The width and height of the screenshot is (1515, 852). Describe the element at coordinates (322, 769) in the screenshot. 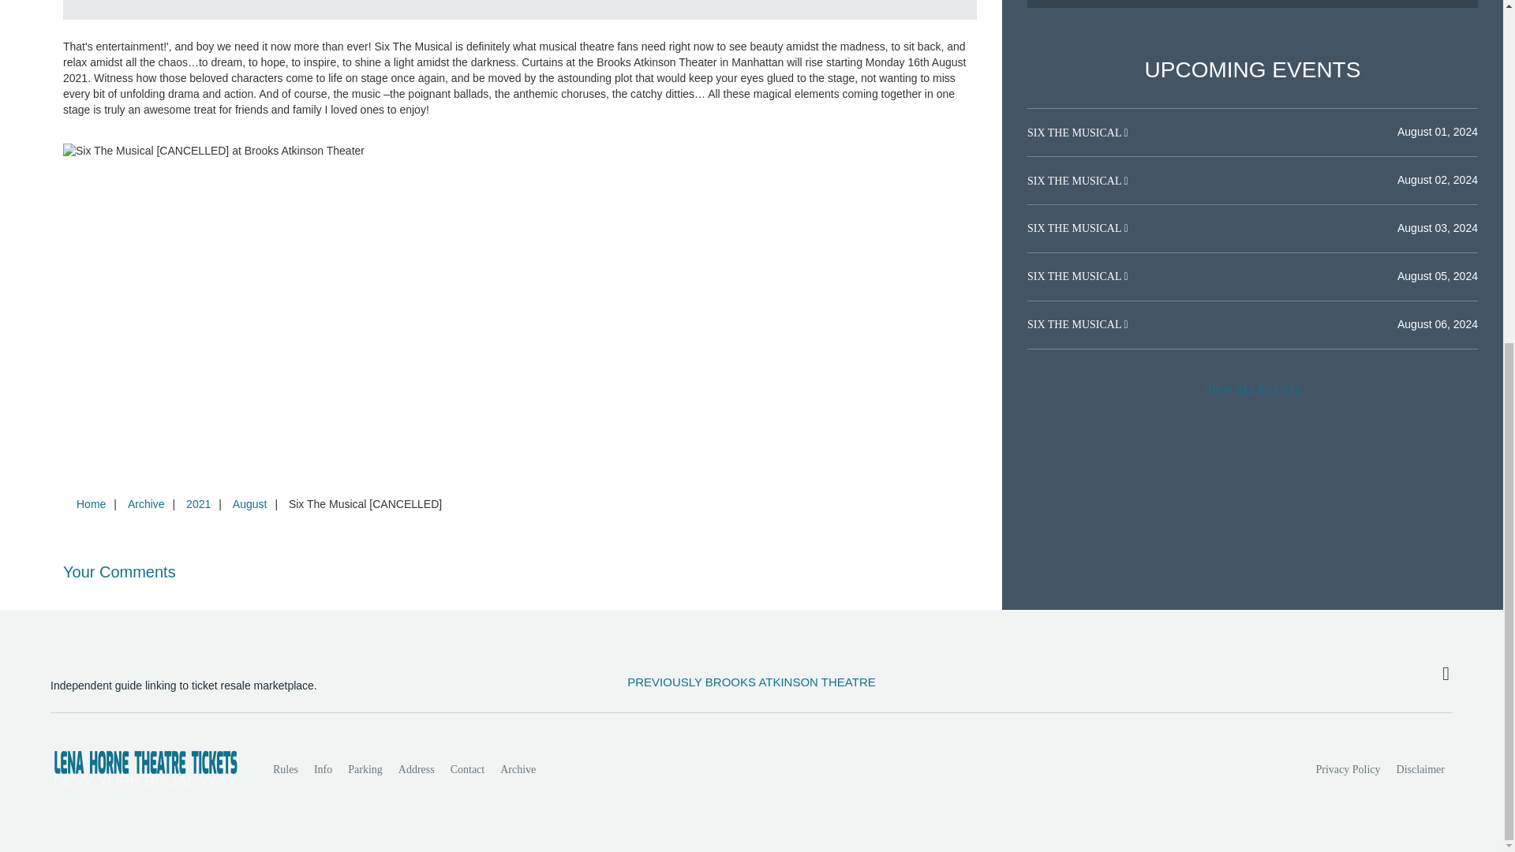

I see `Info` at that location.